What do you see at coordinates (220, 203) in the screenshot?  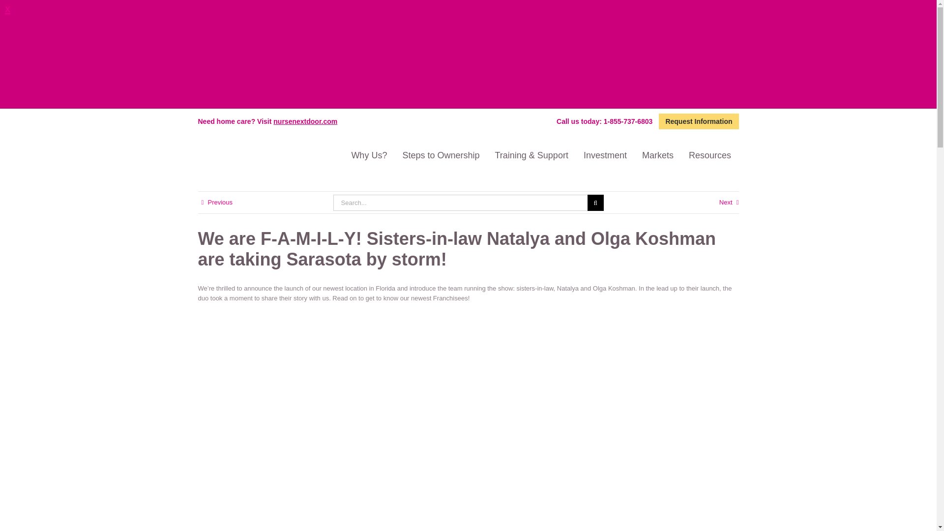 I see `Previous` at bounding box center [220, 203].